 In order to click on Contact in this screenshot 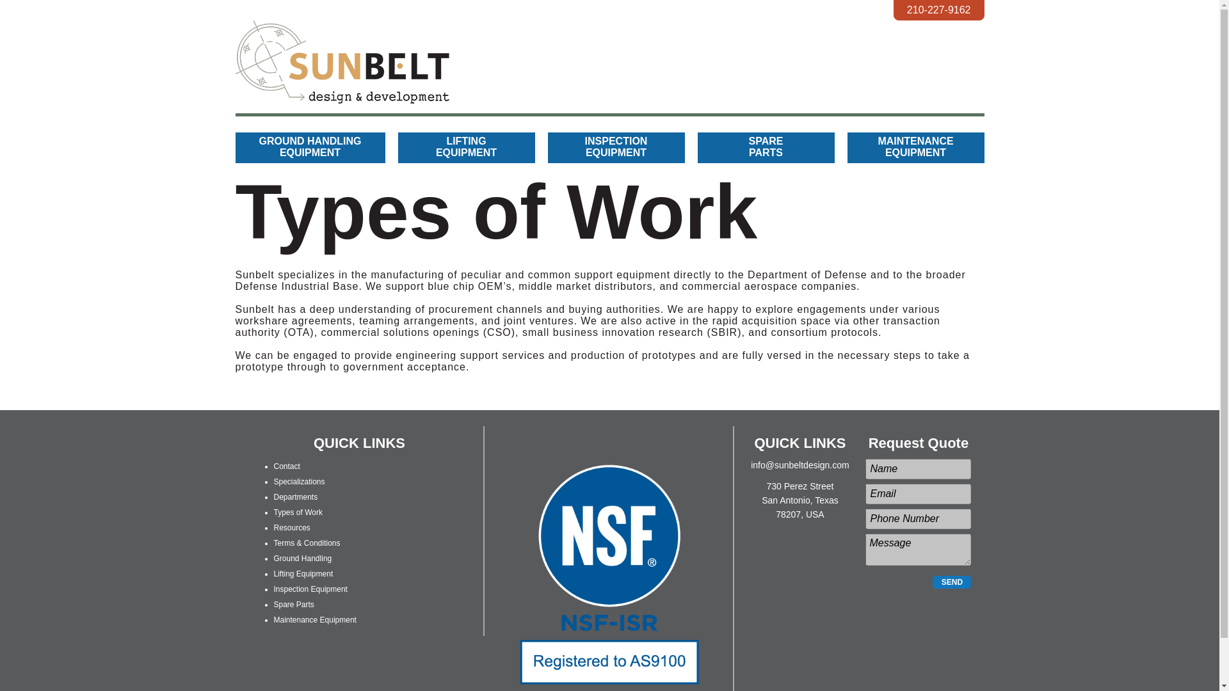, I will do `click(315, 559)`.